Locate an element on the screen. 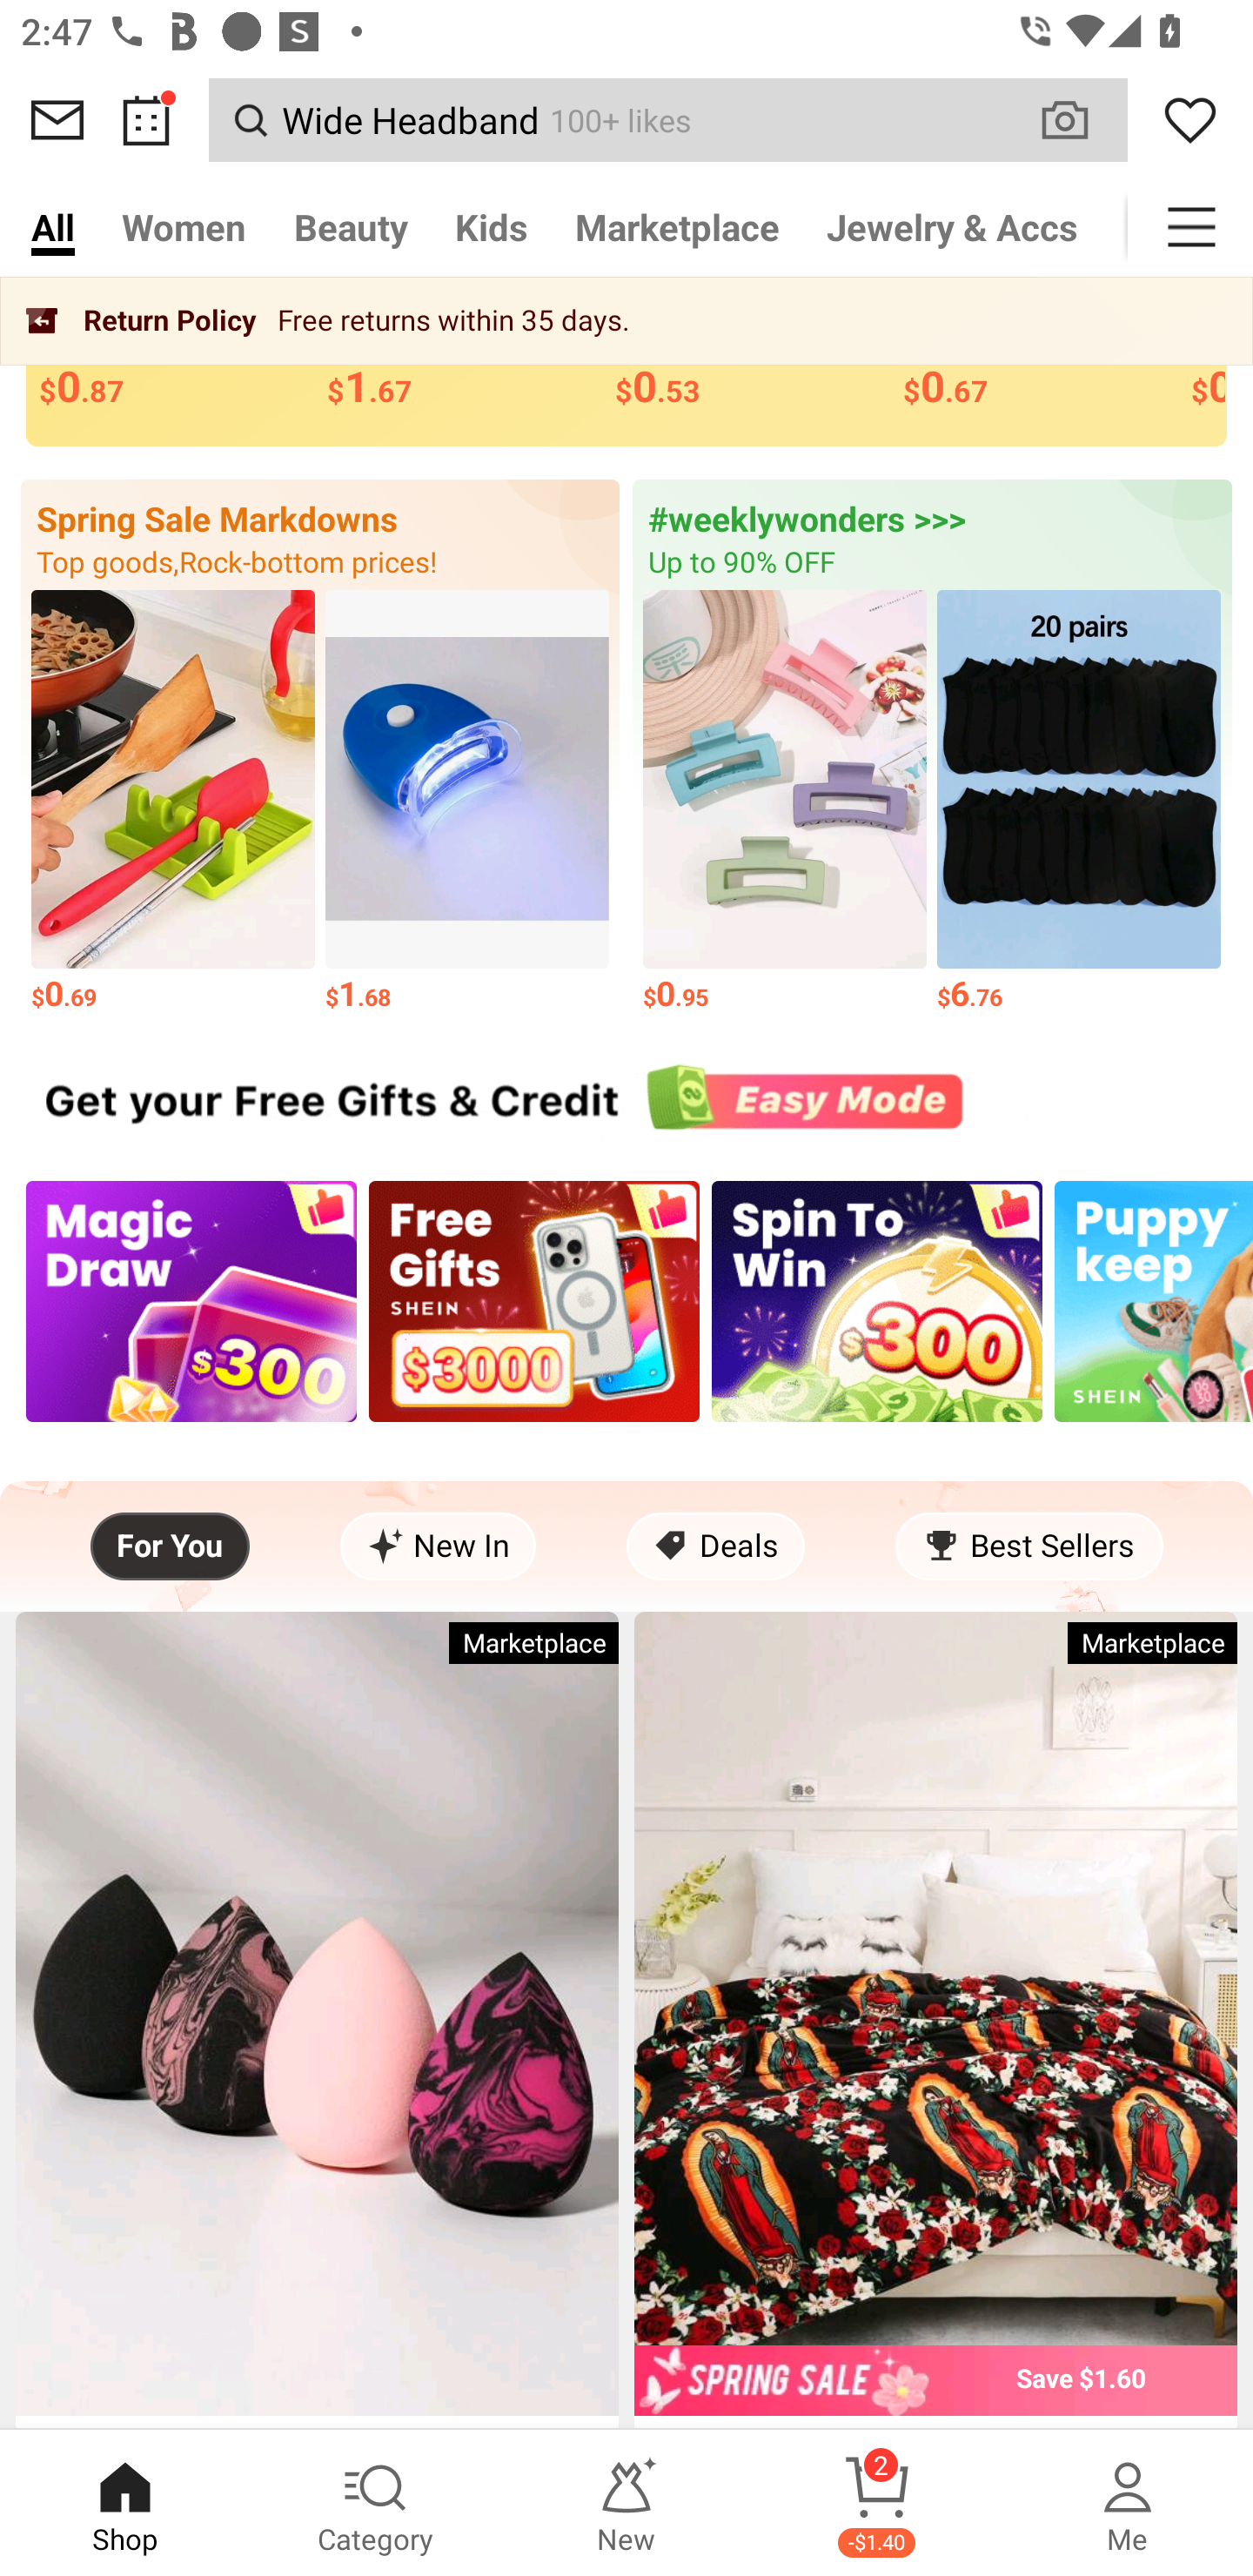 This screenshot has width=1253, height=2576. Women is located at coordinates (184, 226).